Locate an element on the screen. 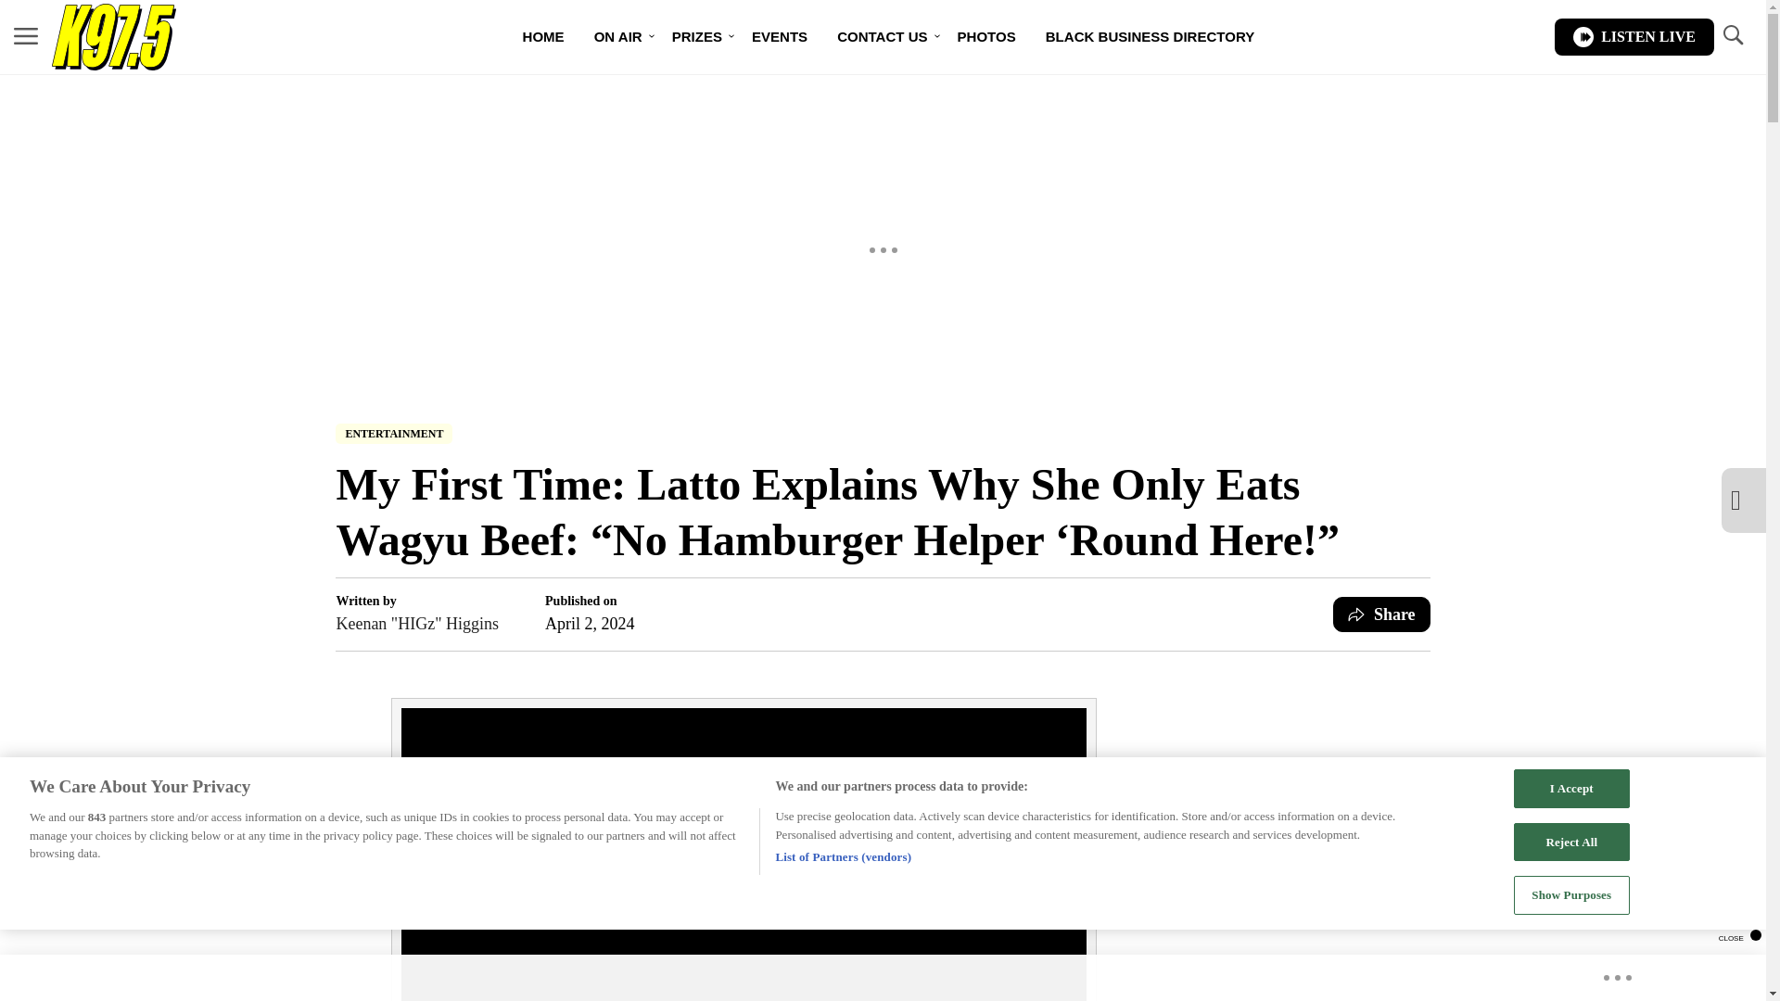  Keenan "HIGz" Higgins is located at coordinates (417, 623).